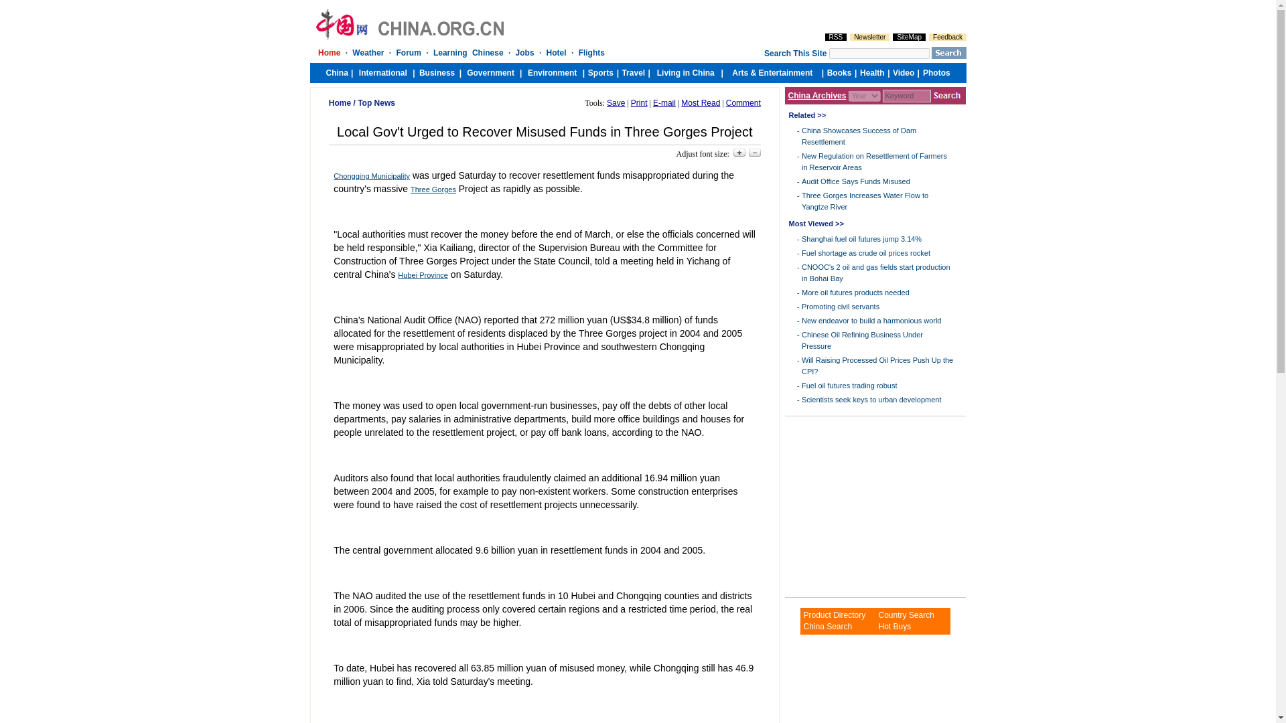 This screenshot has height=723, width=1286. I want to click on Home, so click(340, 102).